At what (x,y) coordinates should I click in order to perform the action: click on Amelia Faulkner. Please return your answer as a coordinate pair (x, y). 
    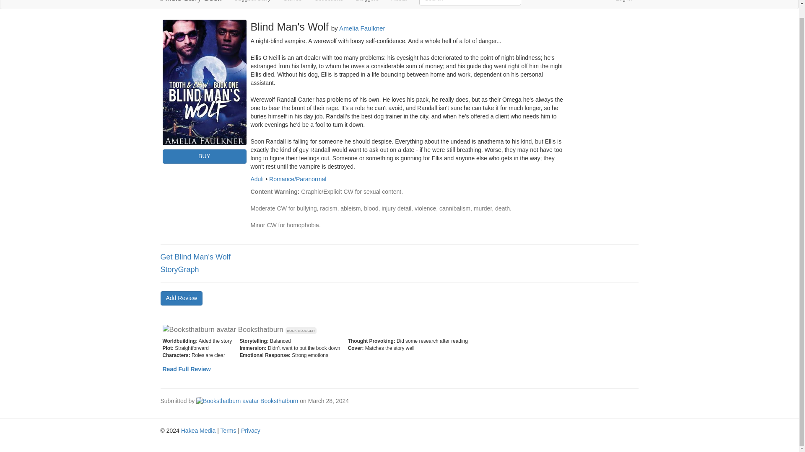
    Looking at the image, I should click on (362, 28).